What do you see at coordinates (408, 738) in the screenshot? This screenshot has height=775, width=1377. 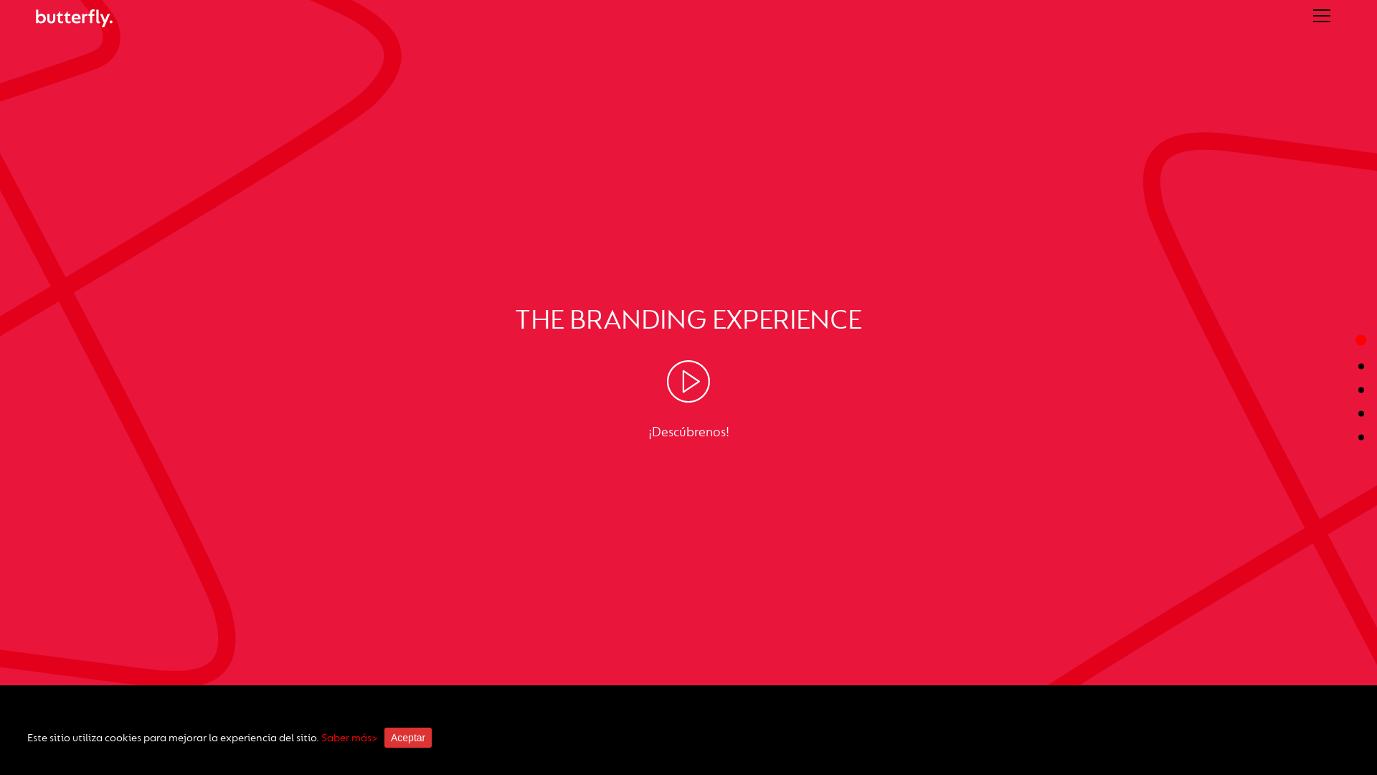 I see `Aceptar` at bounding box center [408, 738].